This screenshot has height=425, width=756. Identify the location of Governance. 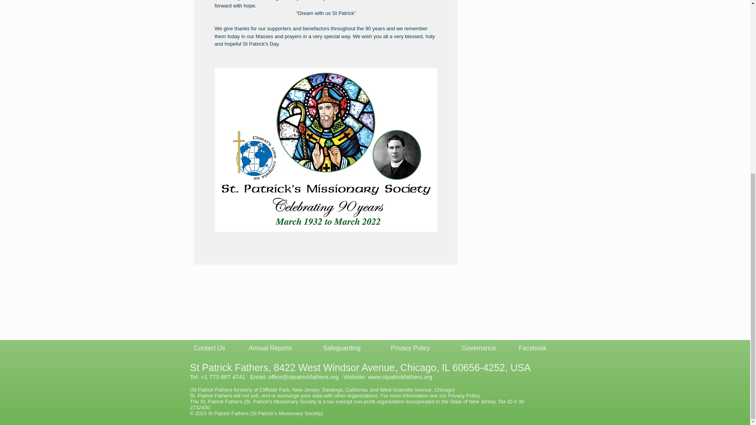
(478, 348).